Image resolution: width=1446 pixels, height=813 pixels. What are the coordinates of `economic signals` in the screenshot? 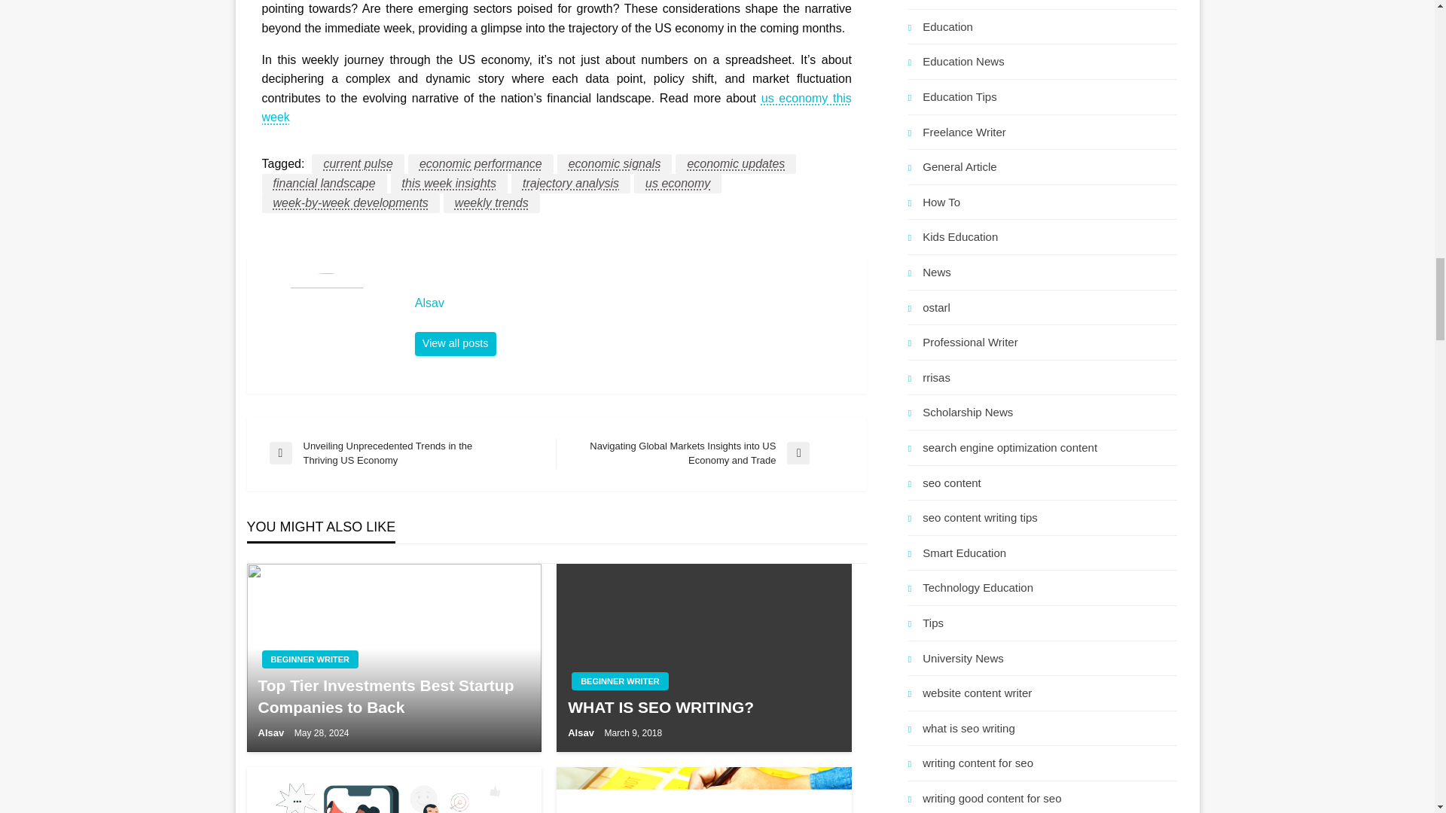 It's located at (615, 164).